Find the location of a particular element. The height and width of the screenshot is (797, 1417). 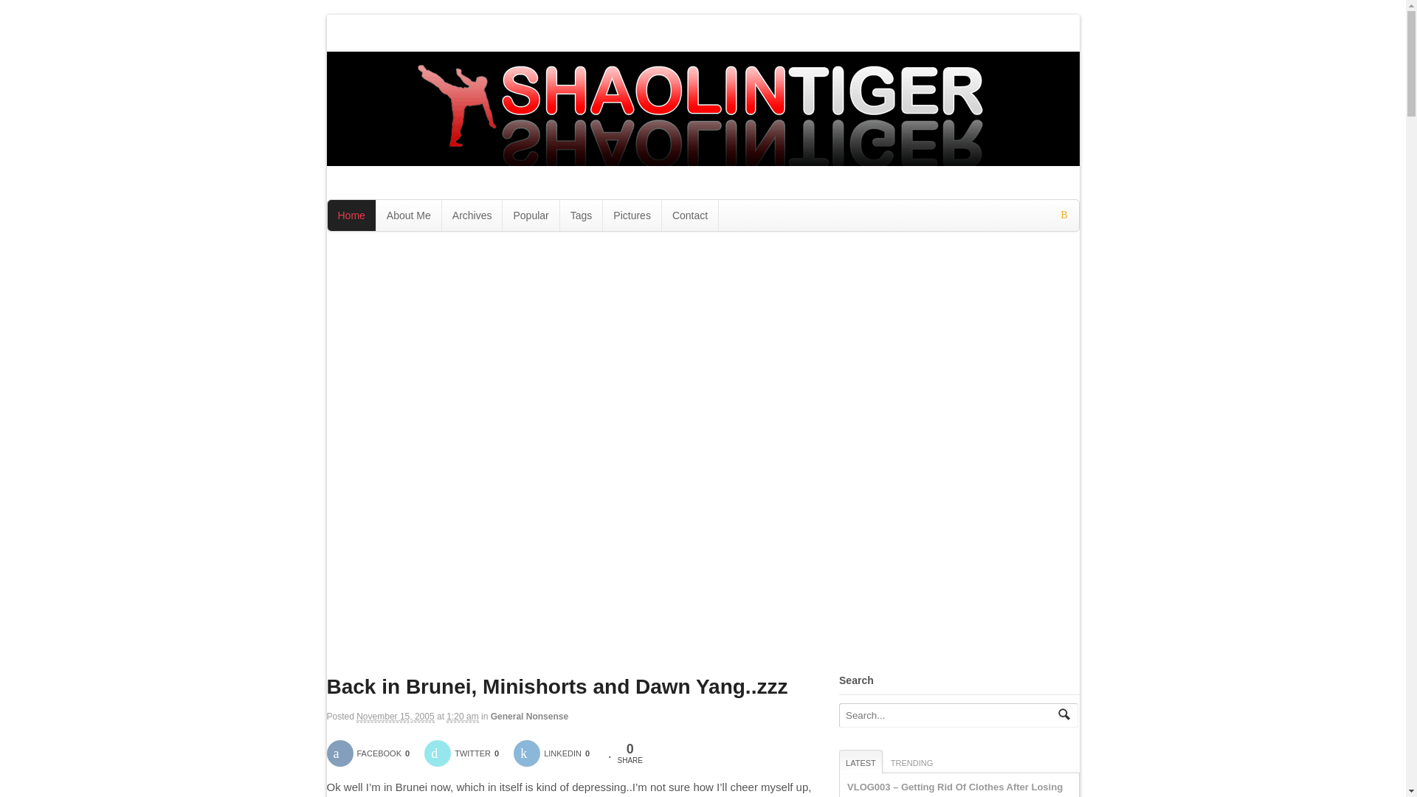

View all items in General Nonsense is located at coordinates (528, 717).